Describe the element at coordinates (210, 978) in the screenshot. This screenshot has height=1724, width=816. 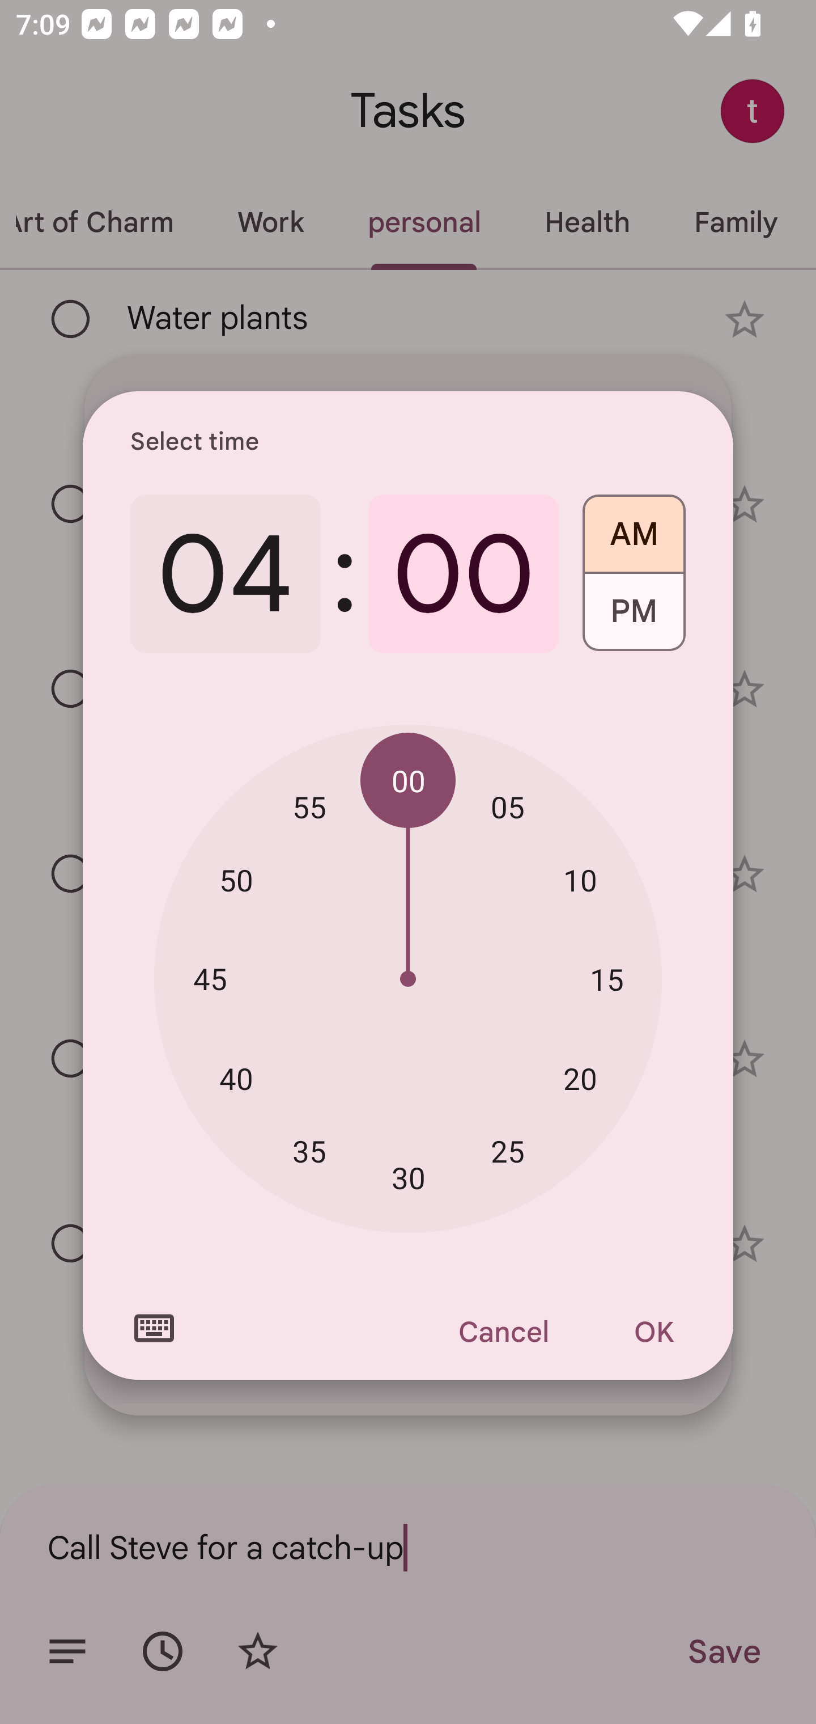
I see `45 45 minutes` at that location.